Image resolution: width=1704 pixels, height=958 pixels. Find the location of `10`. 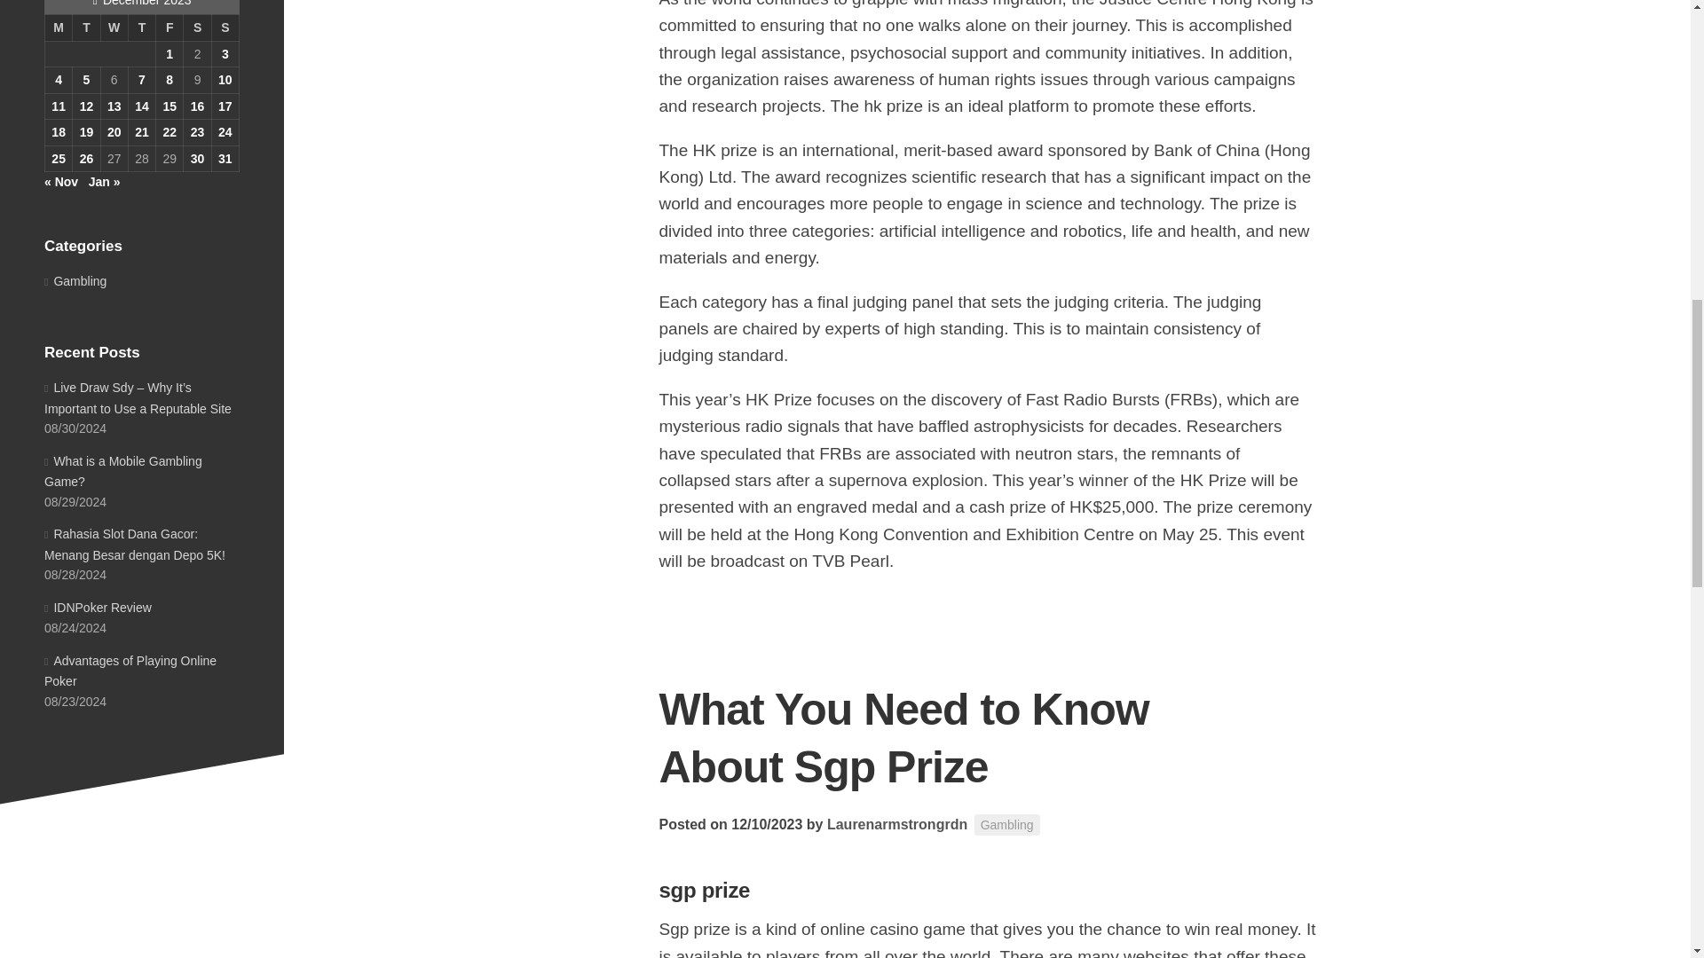

10 is located at coordinates (225, 80).